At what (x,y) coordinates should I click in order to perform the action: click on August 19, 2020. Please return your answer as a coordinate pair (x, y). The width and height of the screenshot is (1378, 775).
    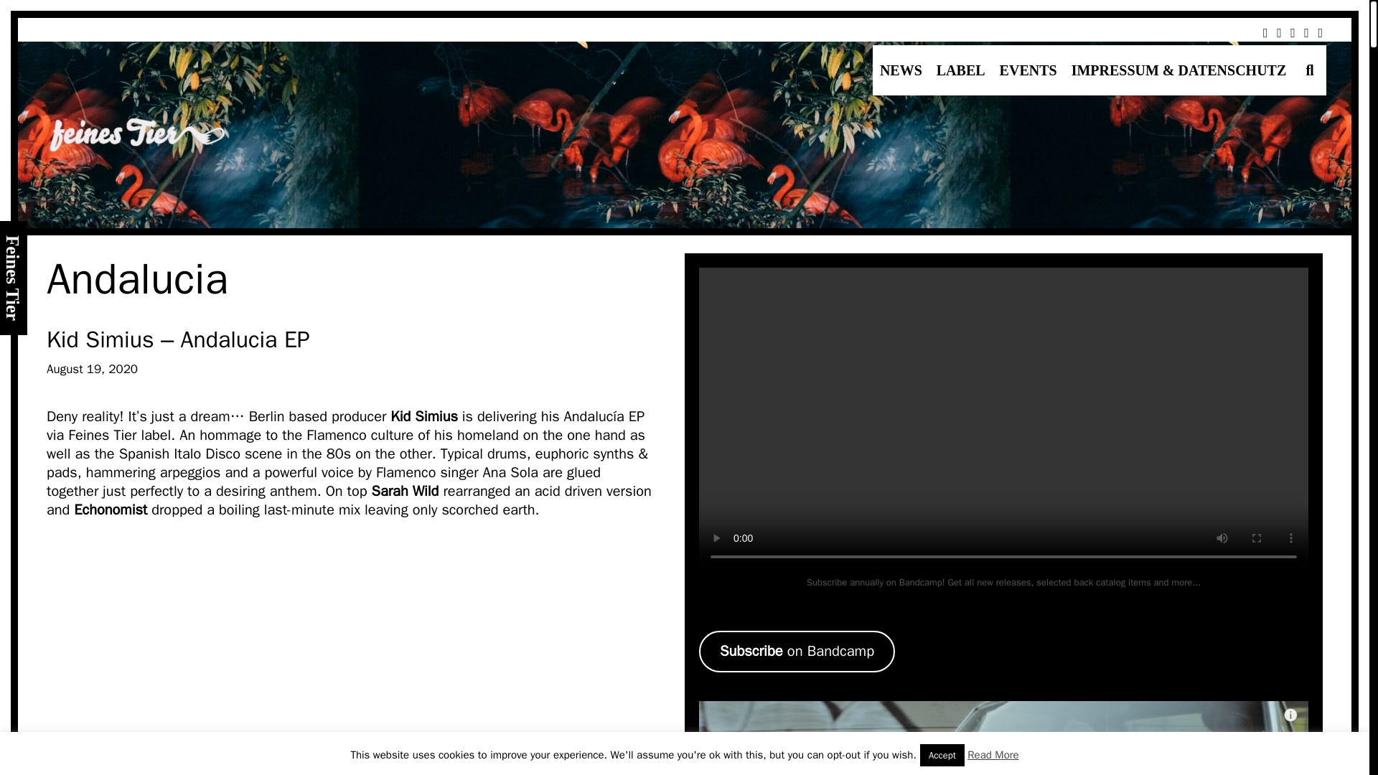
    Looking at the image, I should click on (92, 369).